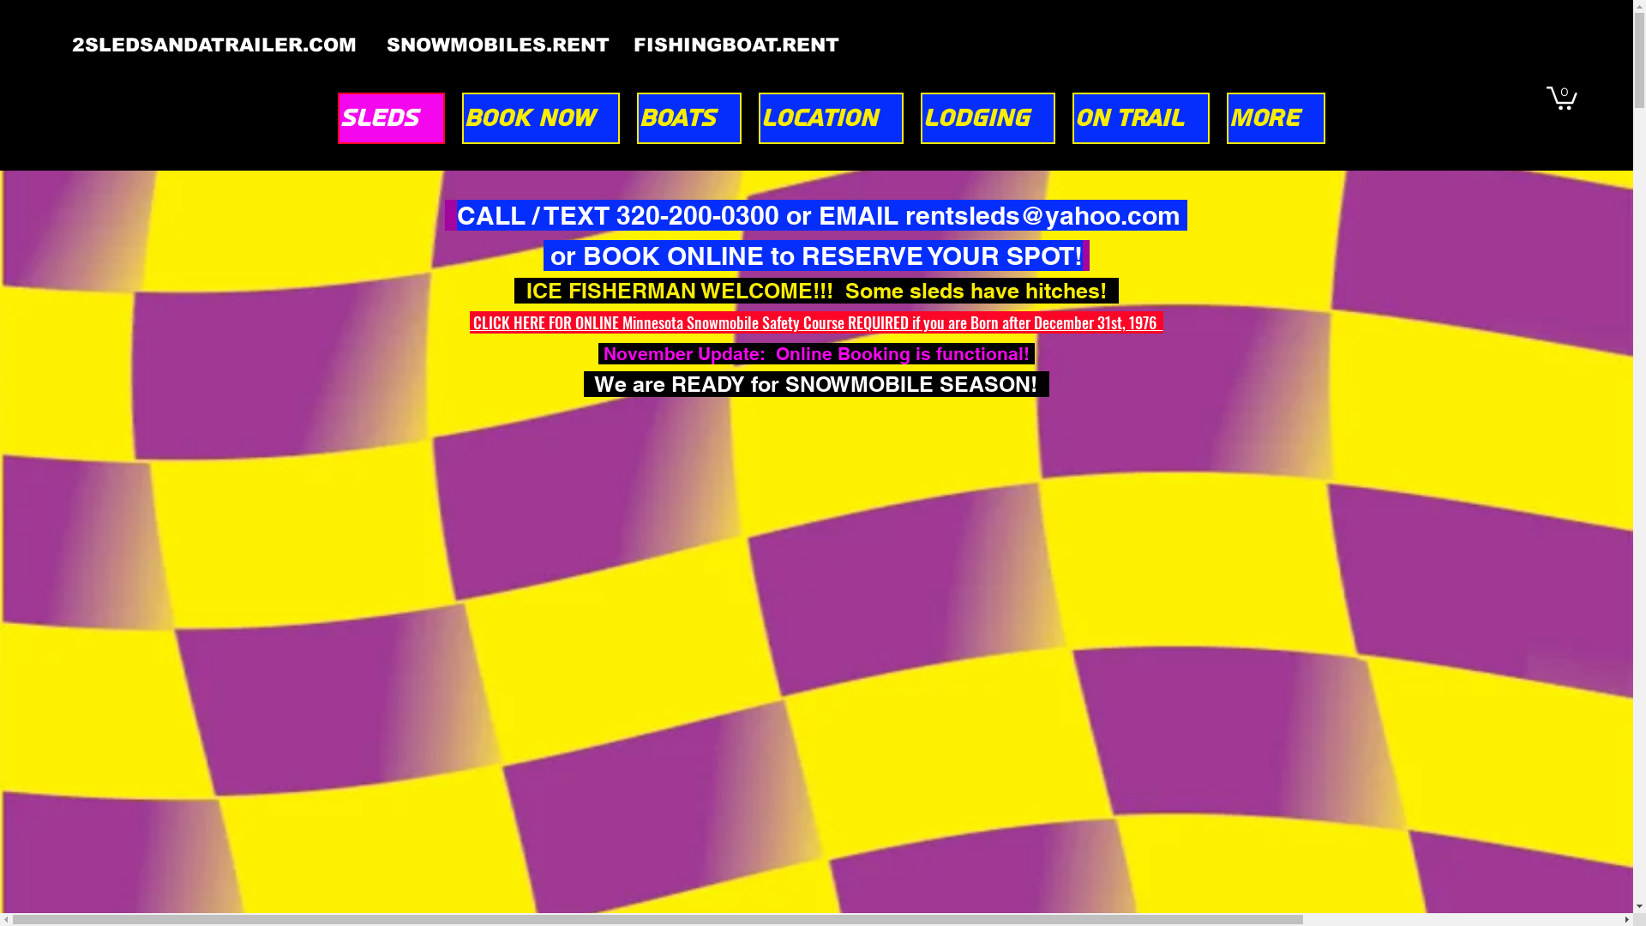 This screenshot has width=1646, height=926. Describe the element at coordinates (391, 118) in the screenshot. I see `SLEDS` at that location.